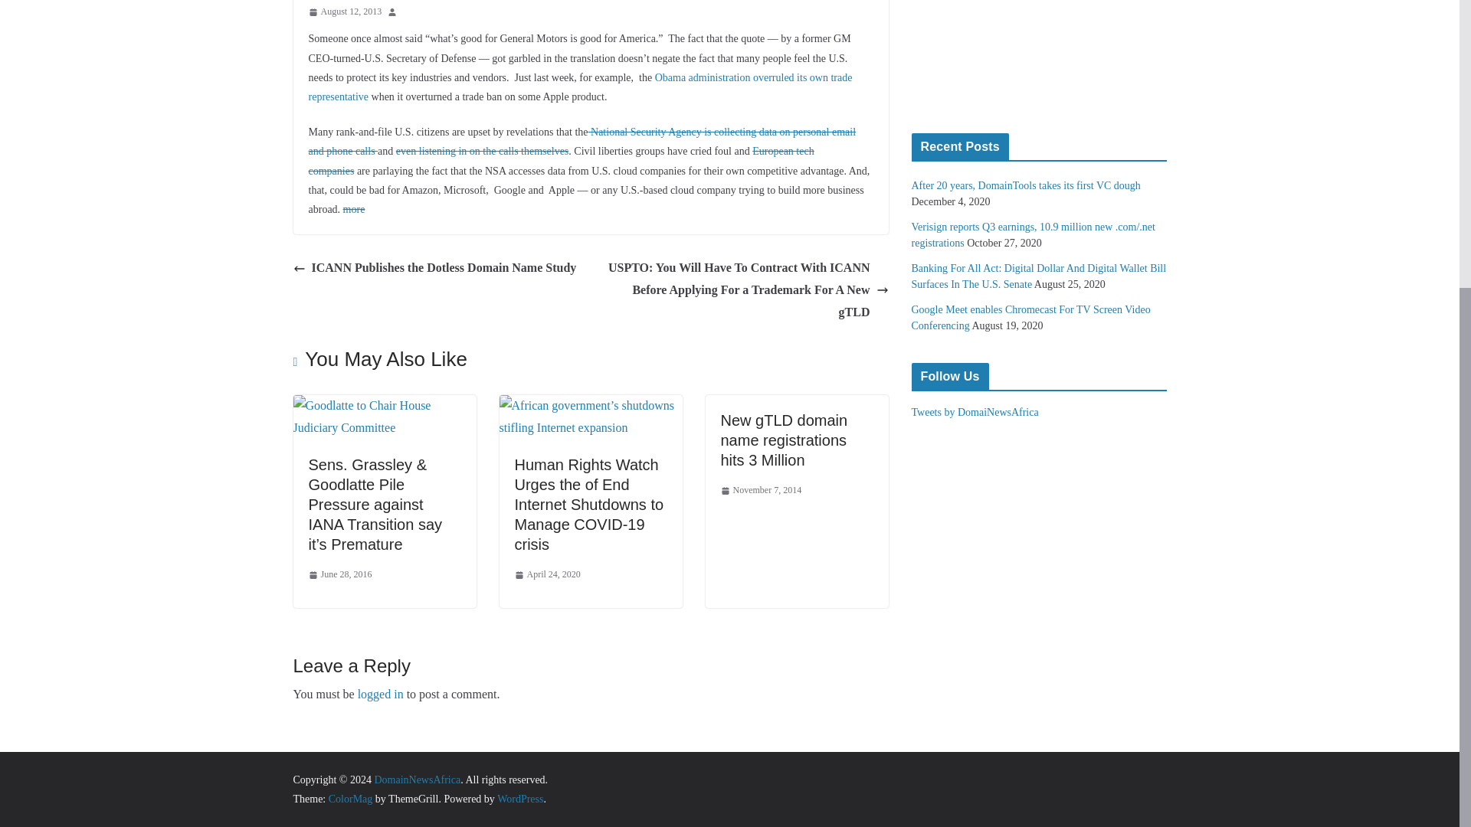 The width and height of the screenshot is (1471, 827). Describe the element at coordinates (344, 12) in the screenshot. I see `August 12, 2013` at that location.